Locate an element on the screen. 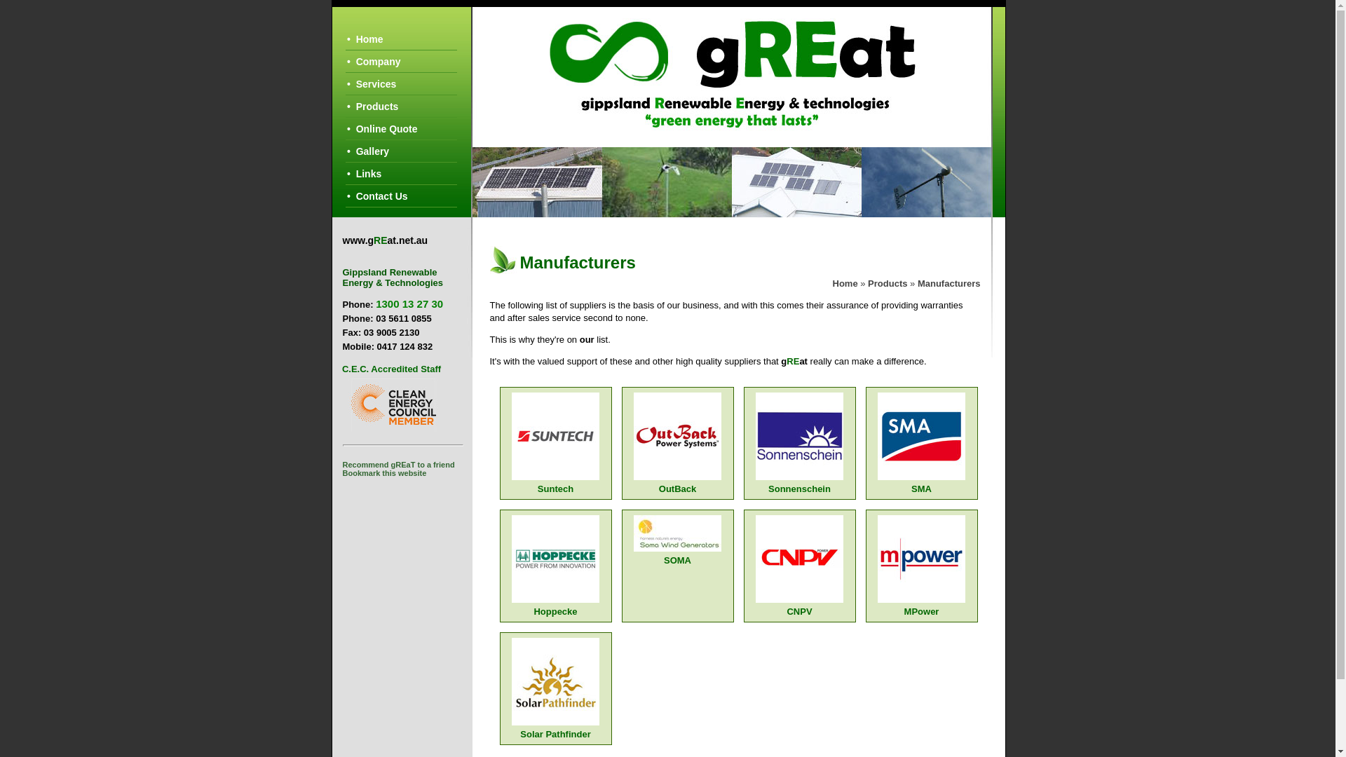 This screenshot has height=757, width=1346. Suntech is located at coordinates (555, 485).